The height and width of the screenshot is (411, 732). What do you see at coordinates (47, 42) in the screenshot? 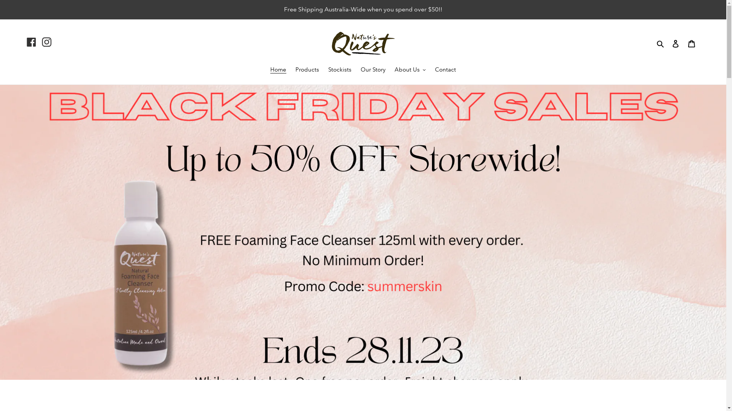
I see `Instagram` at bounding box center [47, 42].